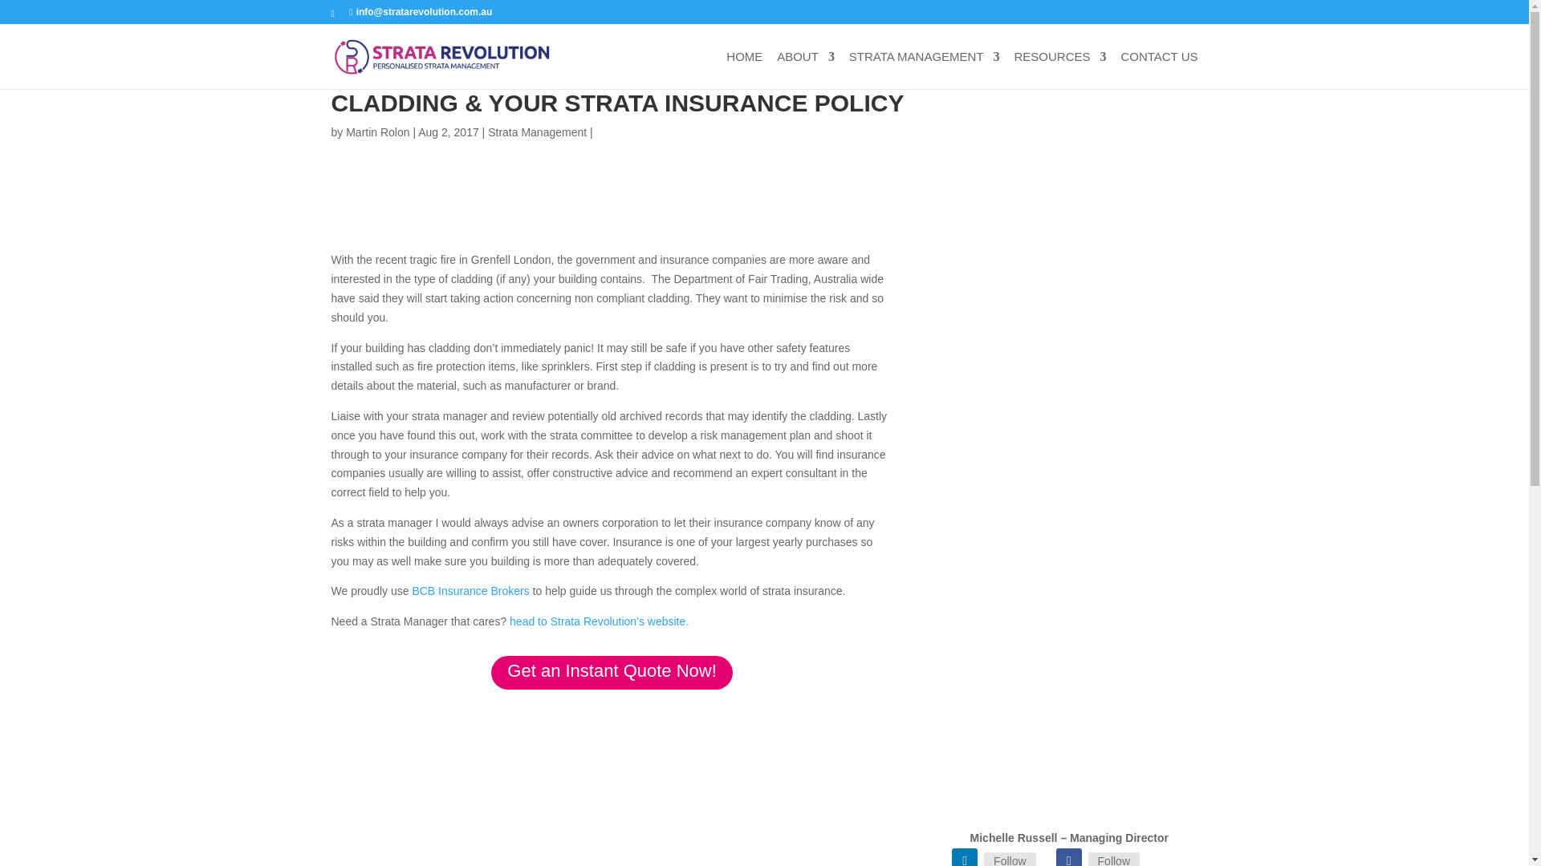 This screenshot has height=866, width=1541. What do you see at coordinates (1010, 859) in the screenshot?
I see `LinkedIn` at bounding box center [1010, 859].